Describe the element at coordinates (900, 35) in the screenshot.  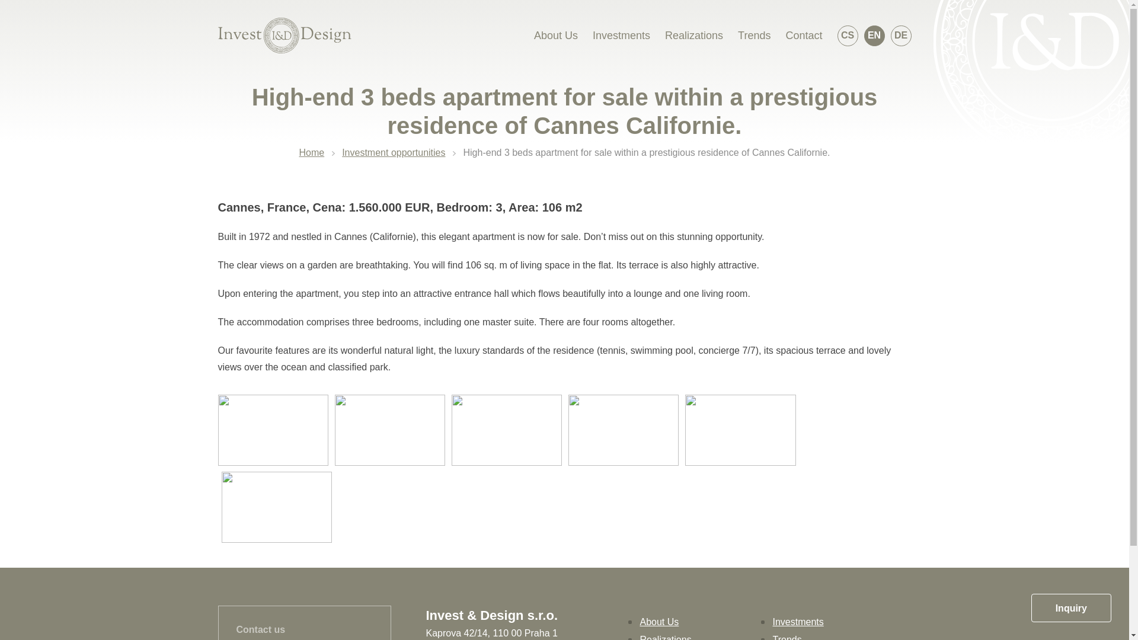
I see `DE` at that location.